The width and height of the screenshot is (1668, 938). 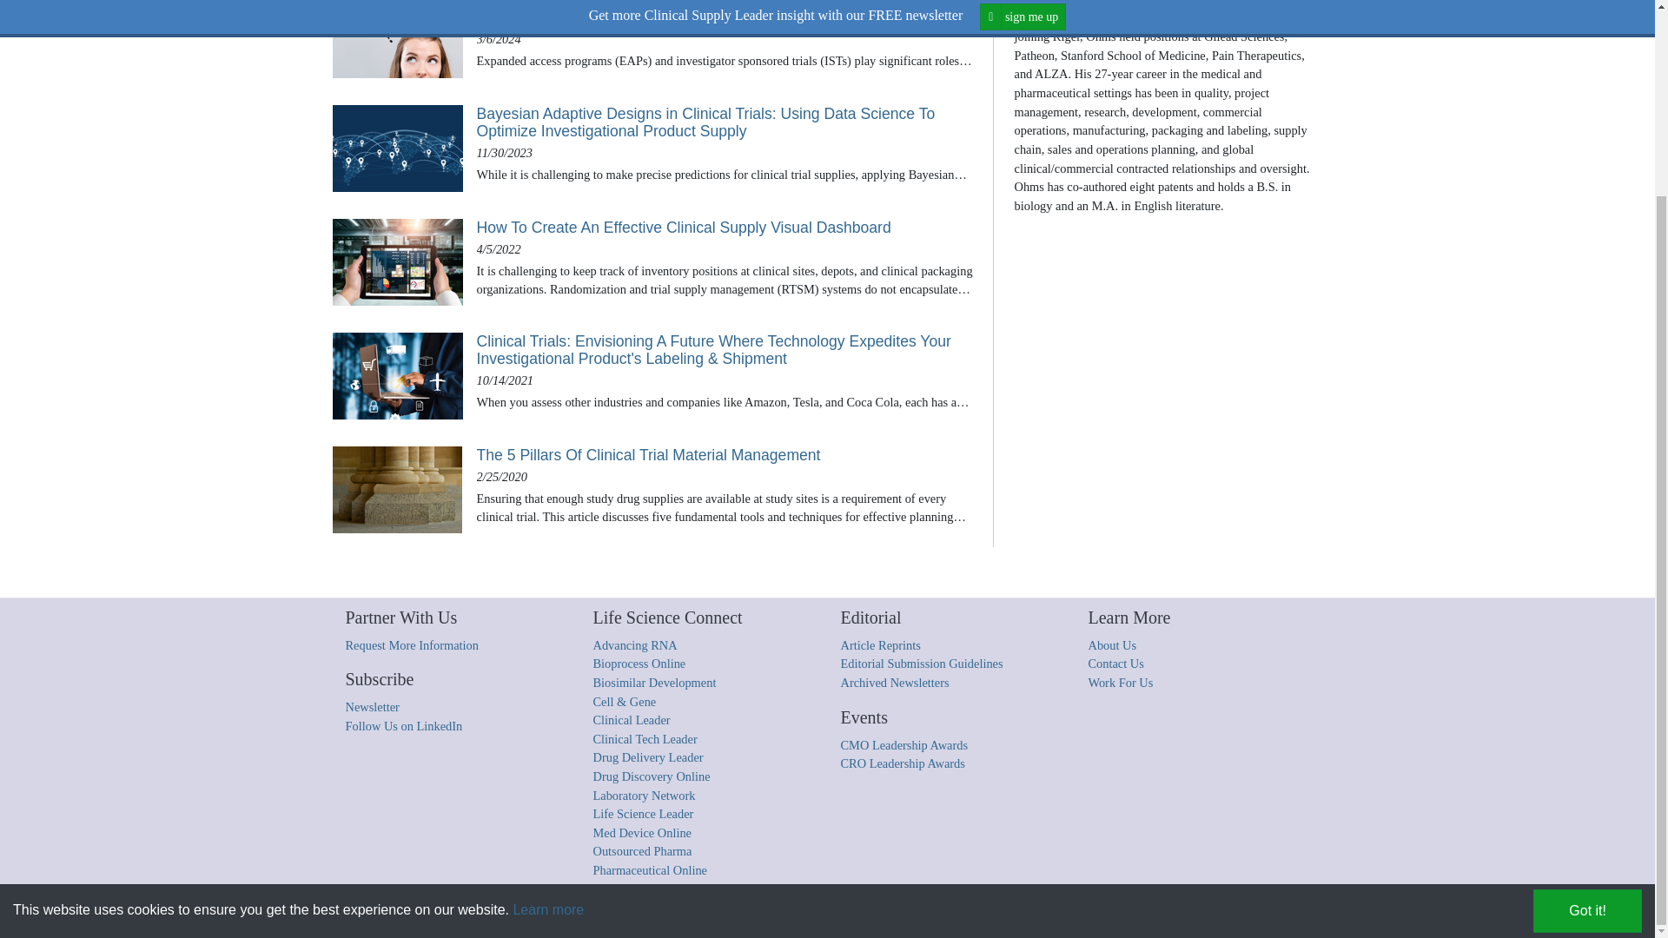 What do you see at coordinates (396, 490) in the screenshot?
I see `The 5 Pillars Of Clinical Trial Material Management` at bounding box center [396, 490].